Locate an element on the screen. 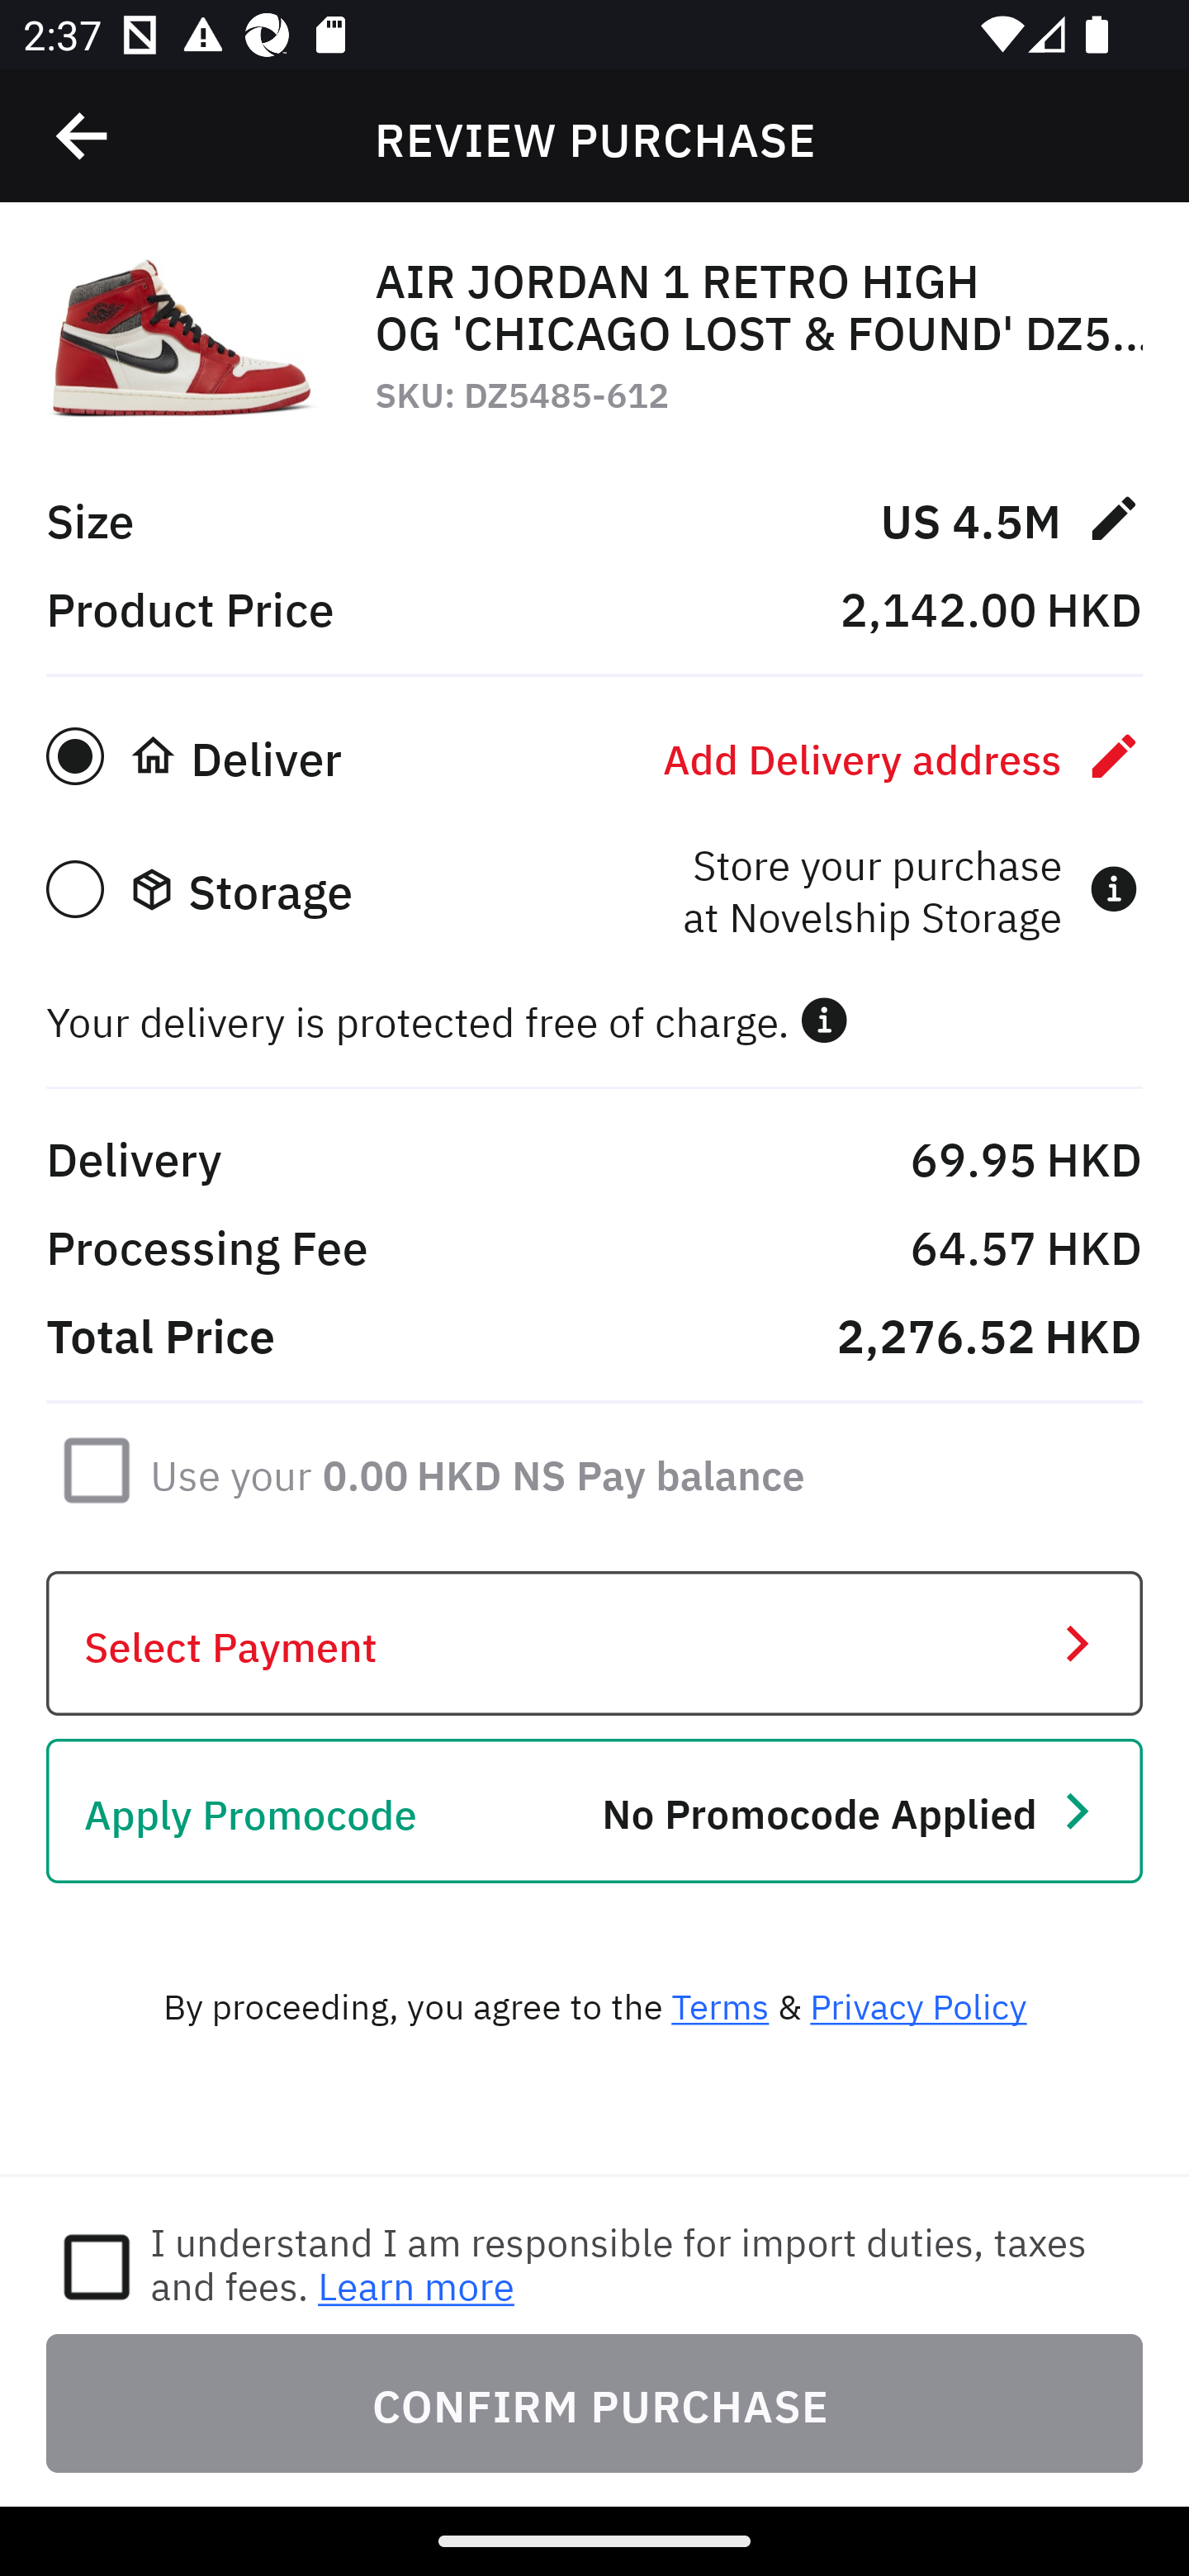   is located at coordinates (824, 1020).